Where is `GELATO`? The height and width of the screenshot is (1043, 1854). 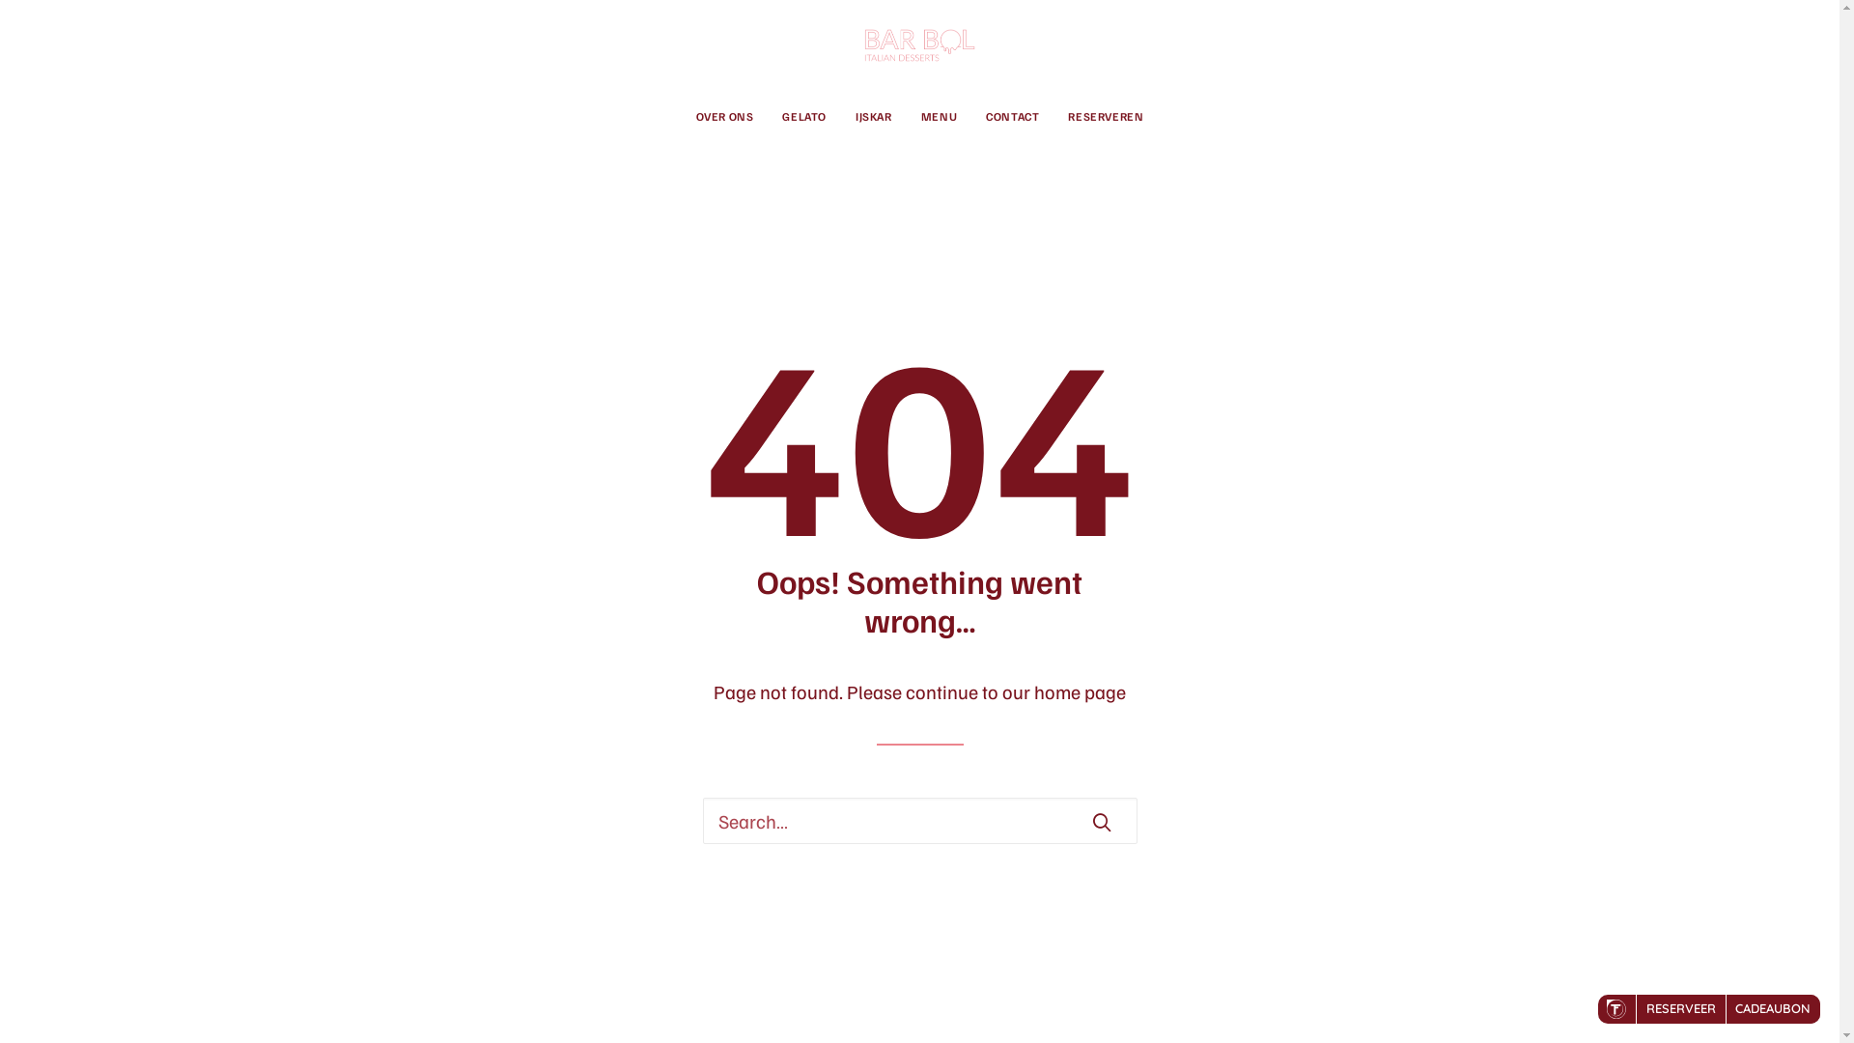
GELATO is located at coordinates (804, 117).